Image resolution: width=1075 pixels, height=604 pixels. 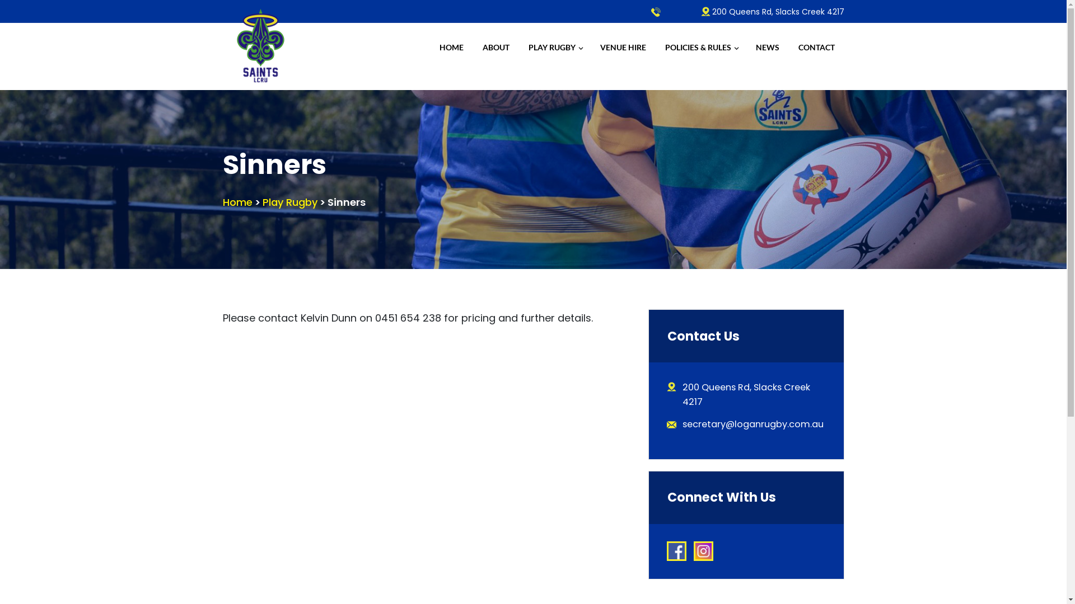 I want to click on Play Rugby, so click(x=289, y=202).